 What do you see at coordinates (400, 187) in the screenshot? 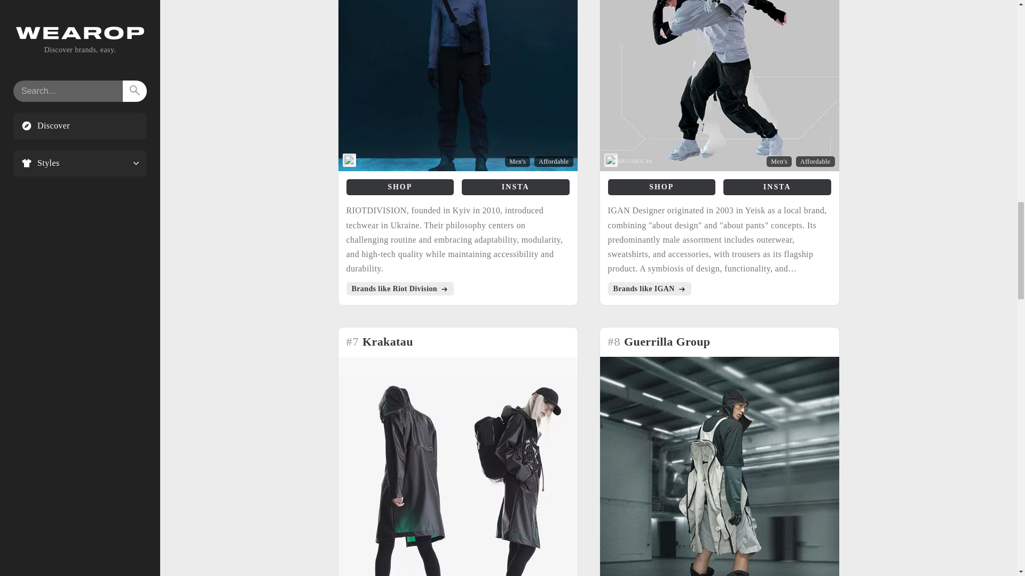
I see `SHOP` at bounding box center [400, 187].